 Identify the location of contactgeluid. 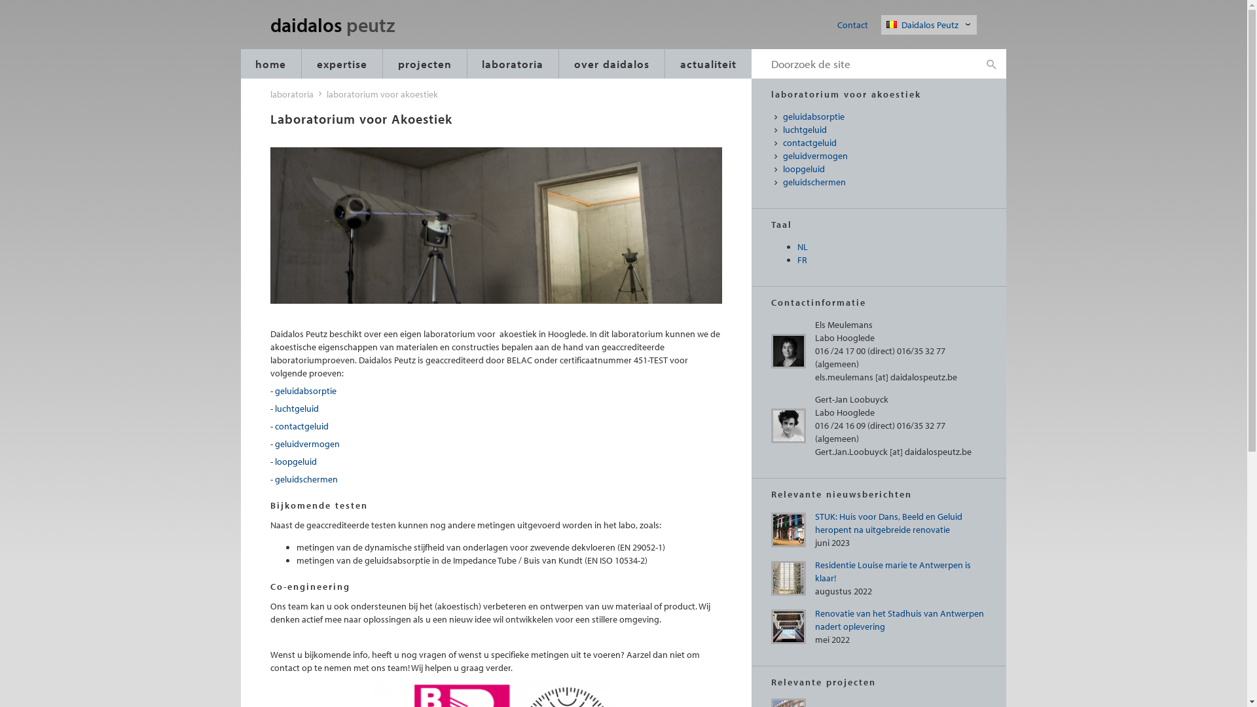
(885, 143).